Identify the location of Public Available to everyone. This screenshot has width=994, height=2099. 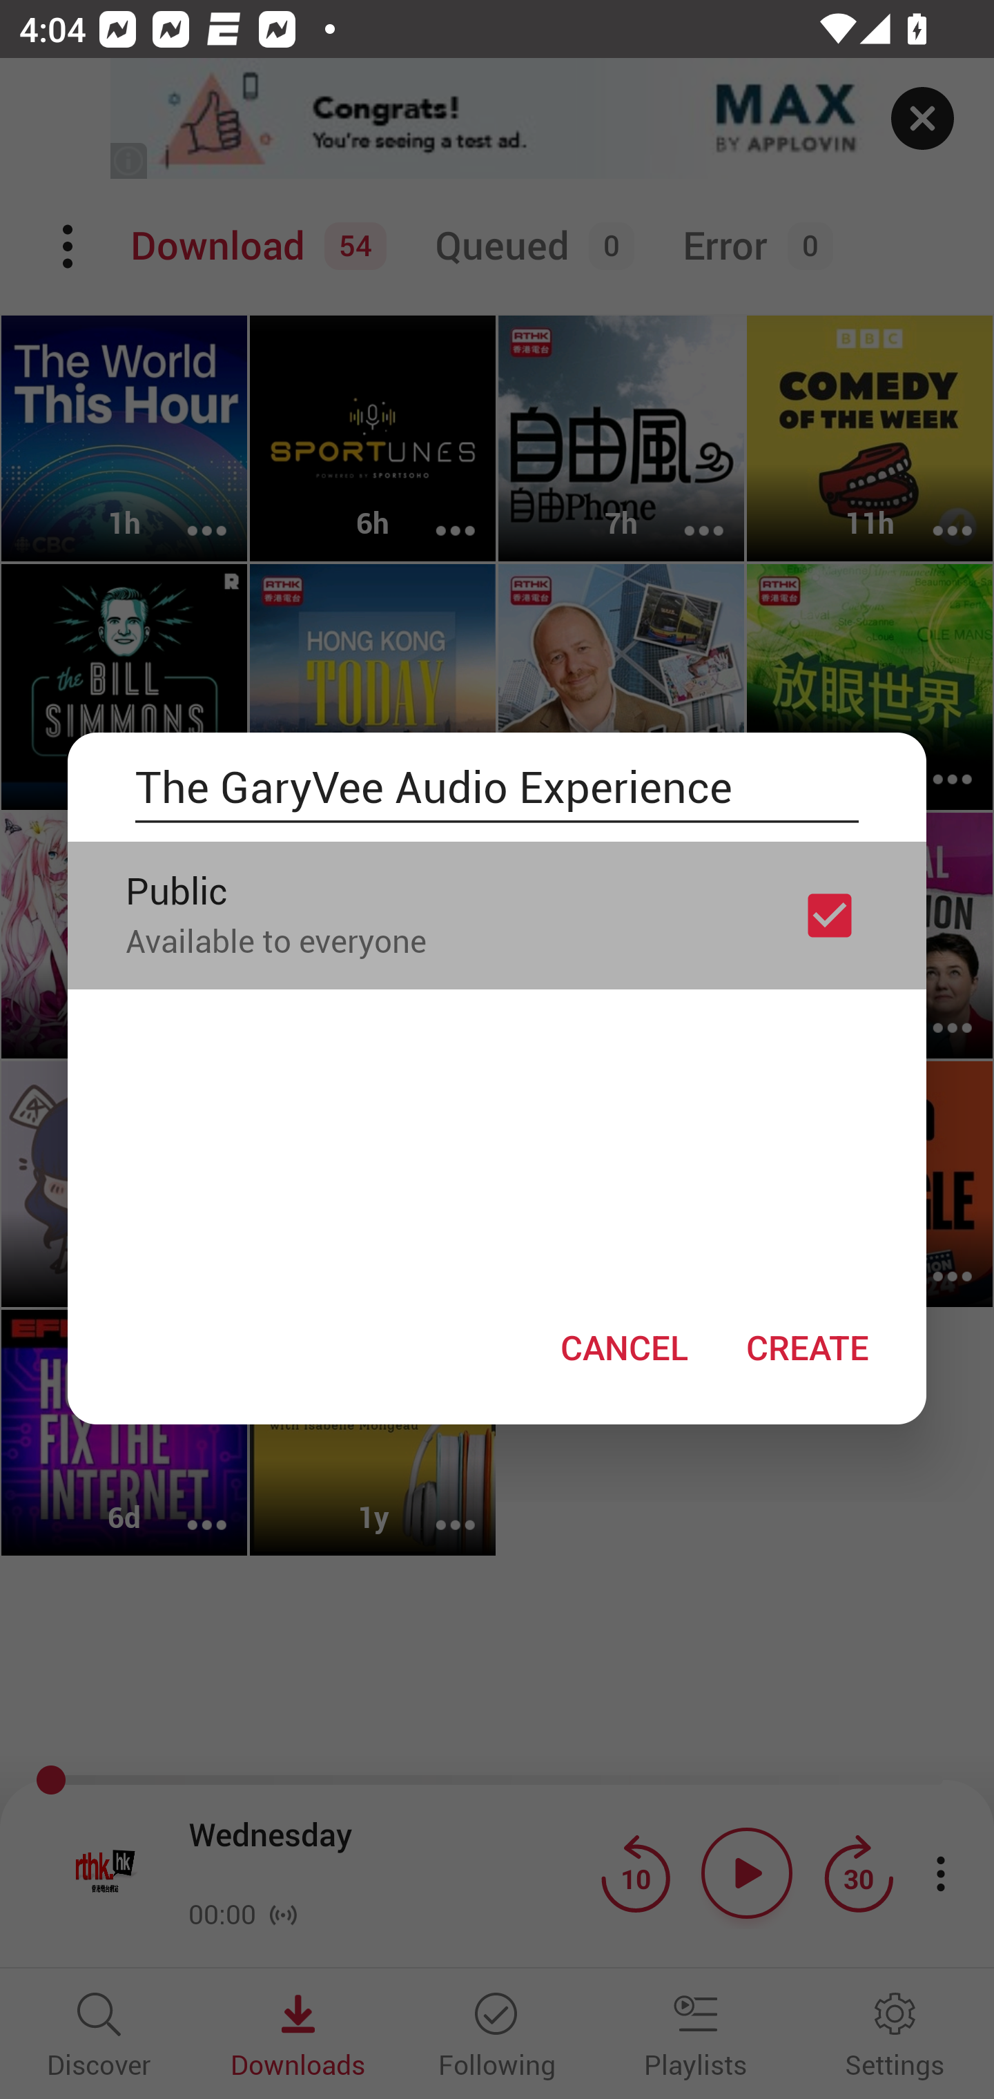
(497, 915).